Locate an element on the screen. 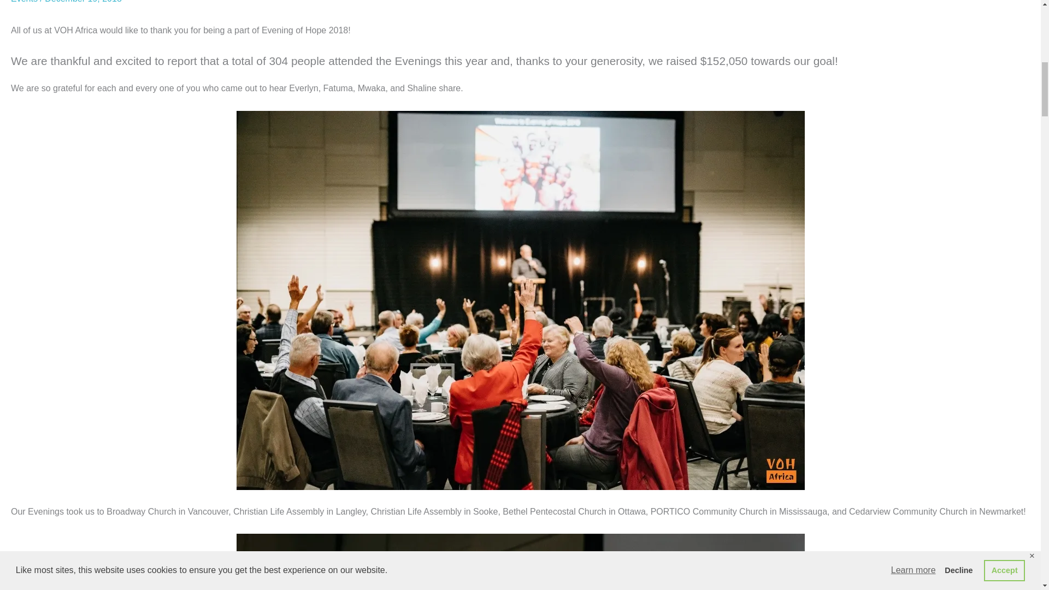  Events is located at coordinates (24, 2).